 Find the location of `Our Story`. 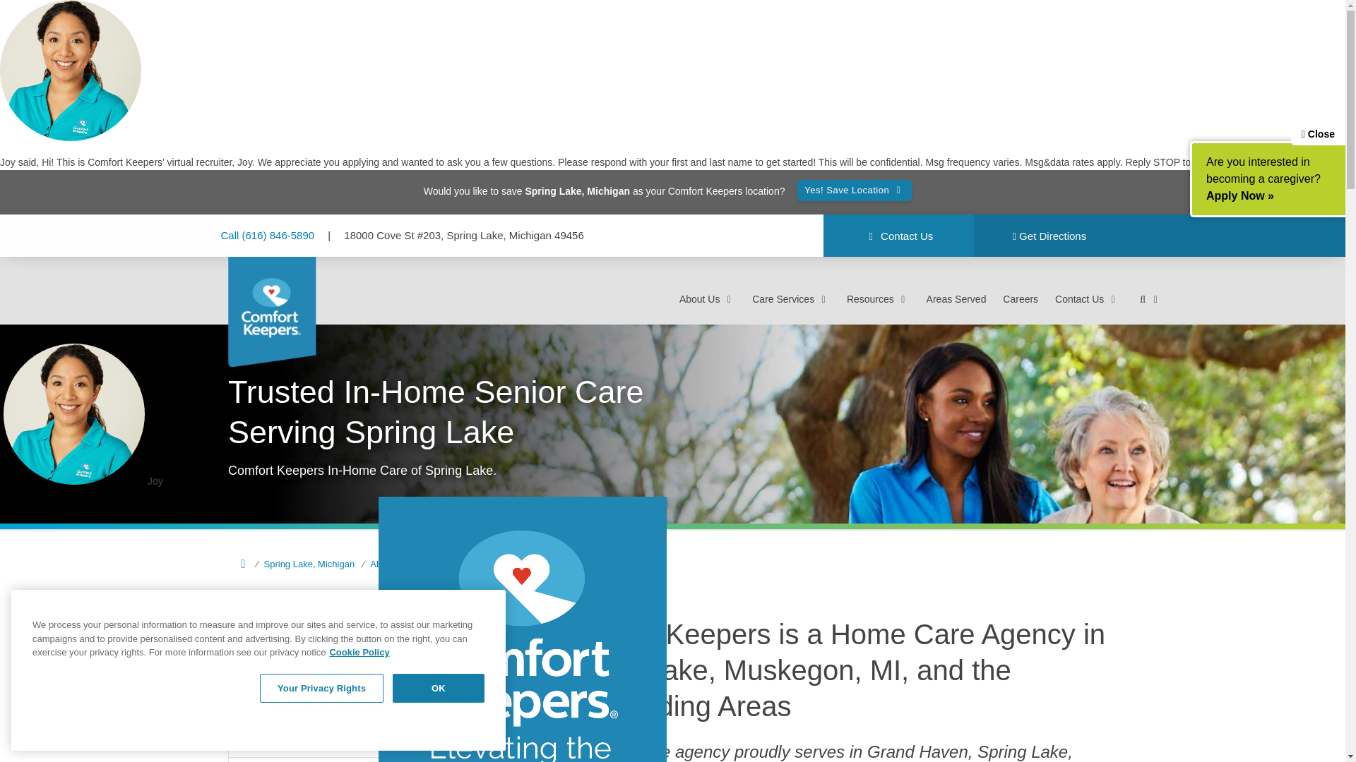

Our Story is located at coordinates (371, 673).